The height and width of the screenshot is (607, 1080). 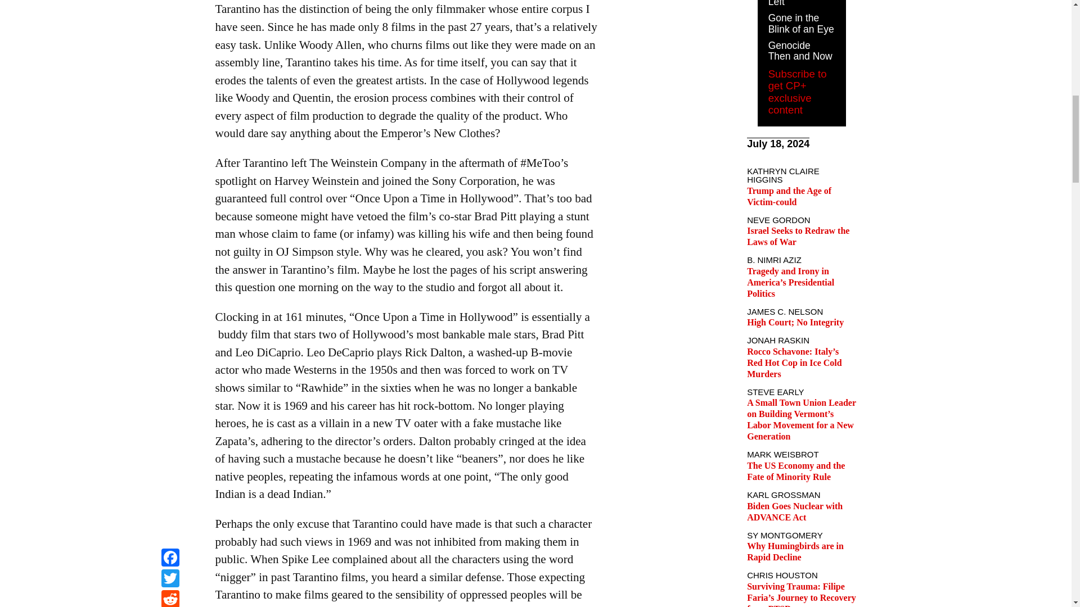 I want to click on Genocide Then and Now, so click(x=800, y=51).